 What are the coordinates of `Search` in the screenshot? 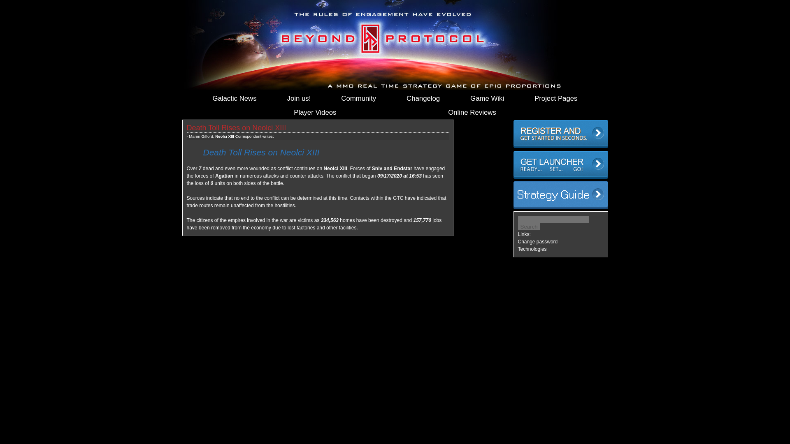 It's located at (528, 227).